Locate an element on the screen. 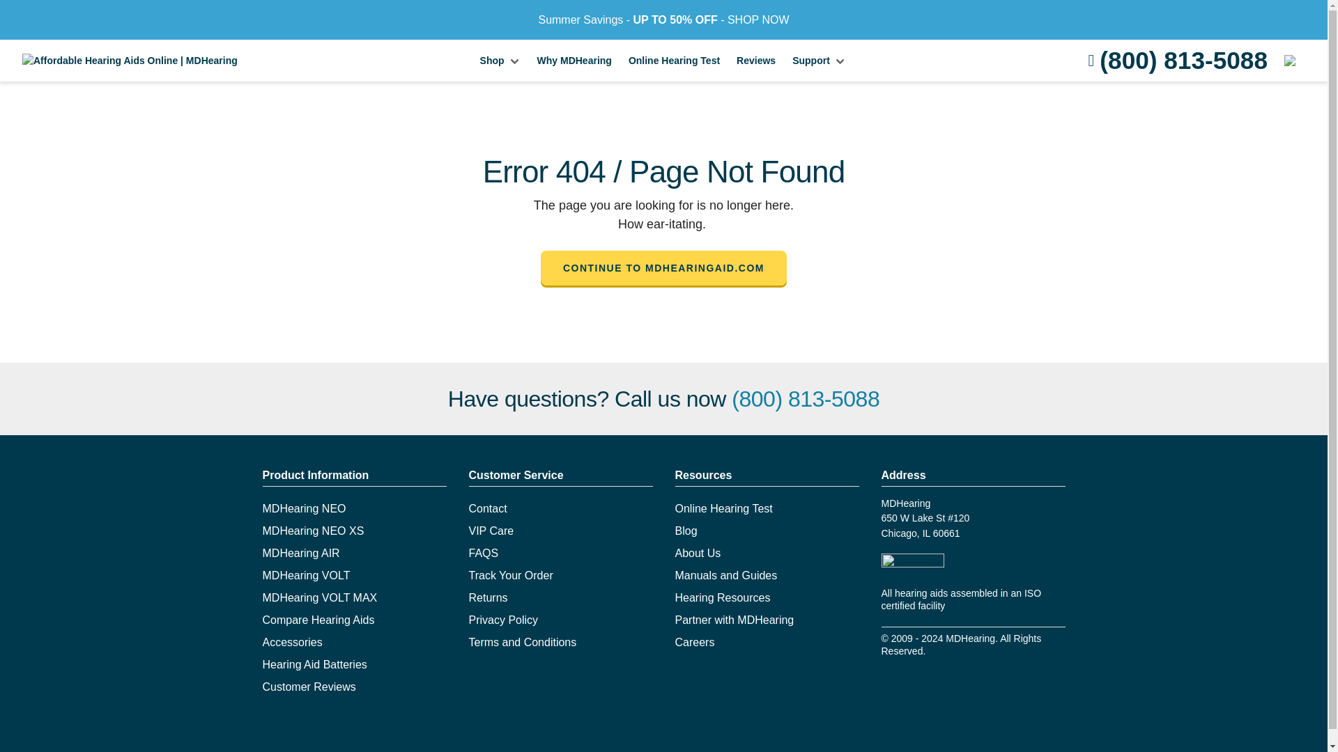 This screenshot has width=1338, height=752. MDHearing NEO is located at coordinates (304, 508).